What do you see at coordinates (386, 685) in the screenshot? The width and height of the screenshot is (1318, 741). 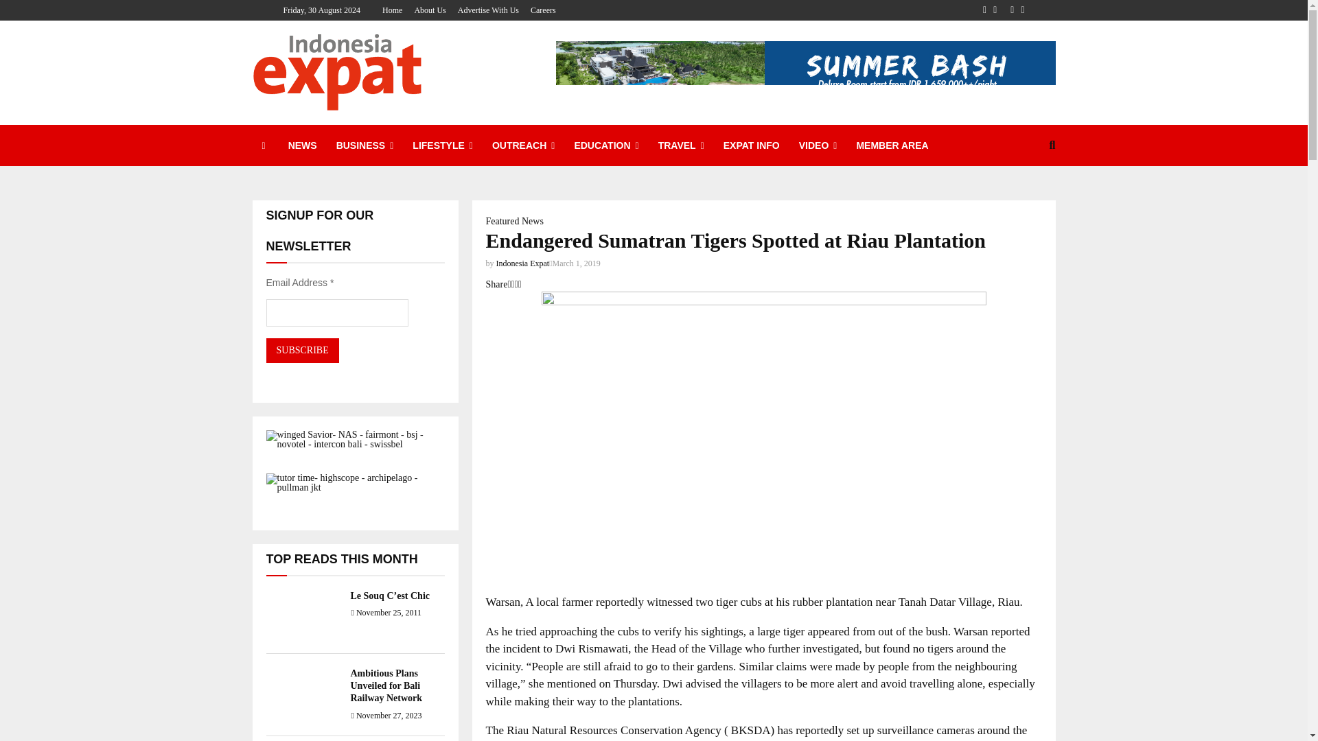 I see ` Ambitious Plans Unveiled for Bali Railway Network ` at bounding box center [386, 685].